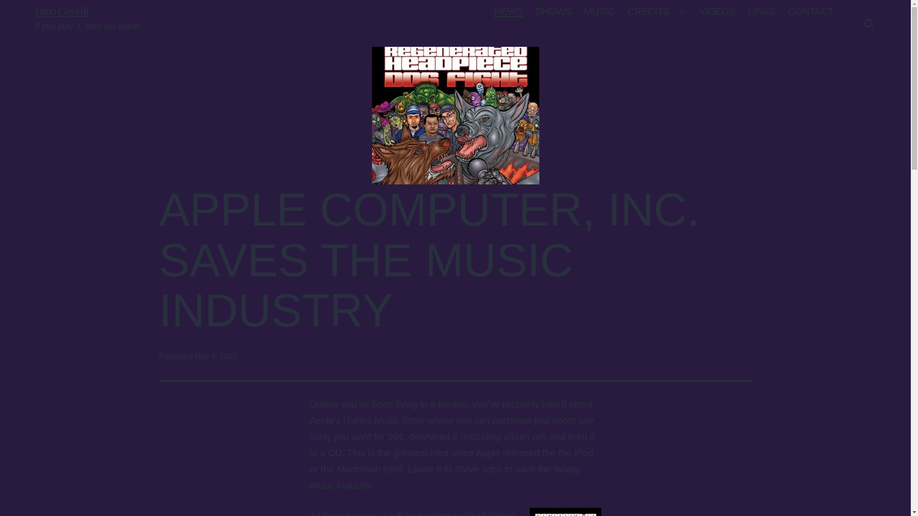 The width and height of the screenshot is (918, 516). What do you see at coordinates (565, 512) in the screenshot?
I see `Dog Fight` at bounding box center [565, 512].